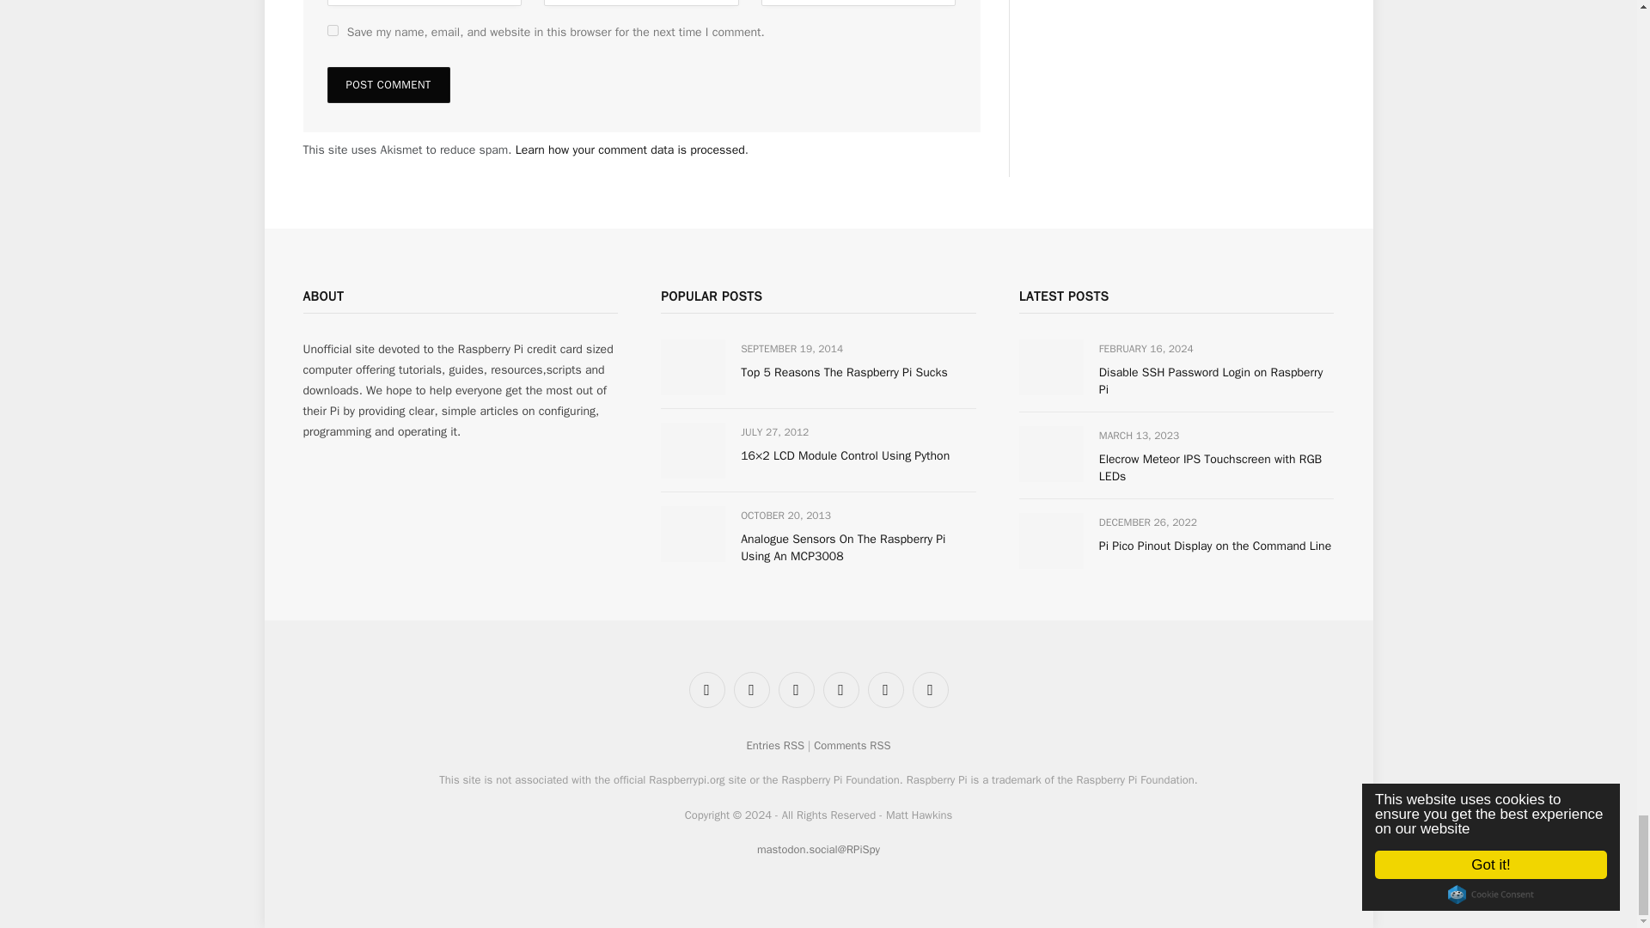 Image resolution: width=1650 pixels, height=928 pixels. What do you see at coordinates (388, 84) in the screenshot?
I see `Post Comment` at bounding box center [388, 84].